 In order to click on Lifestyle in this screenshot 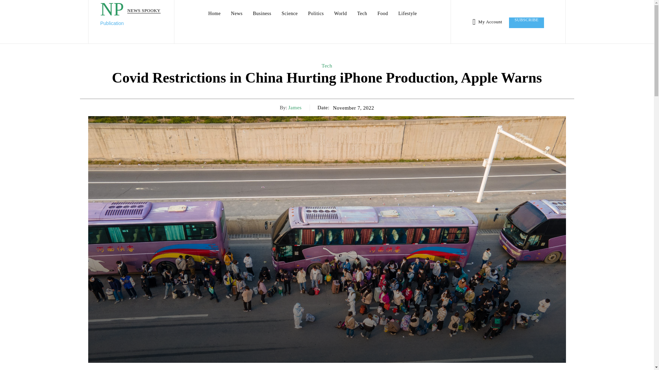, I will do `click(407, 14)`.